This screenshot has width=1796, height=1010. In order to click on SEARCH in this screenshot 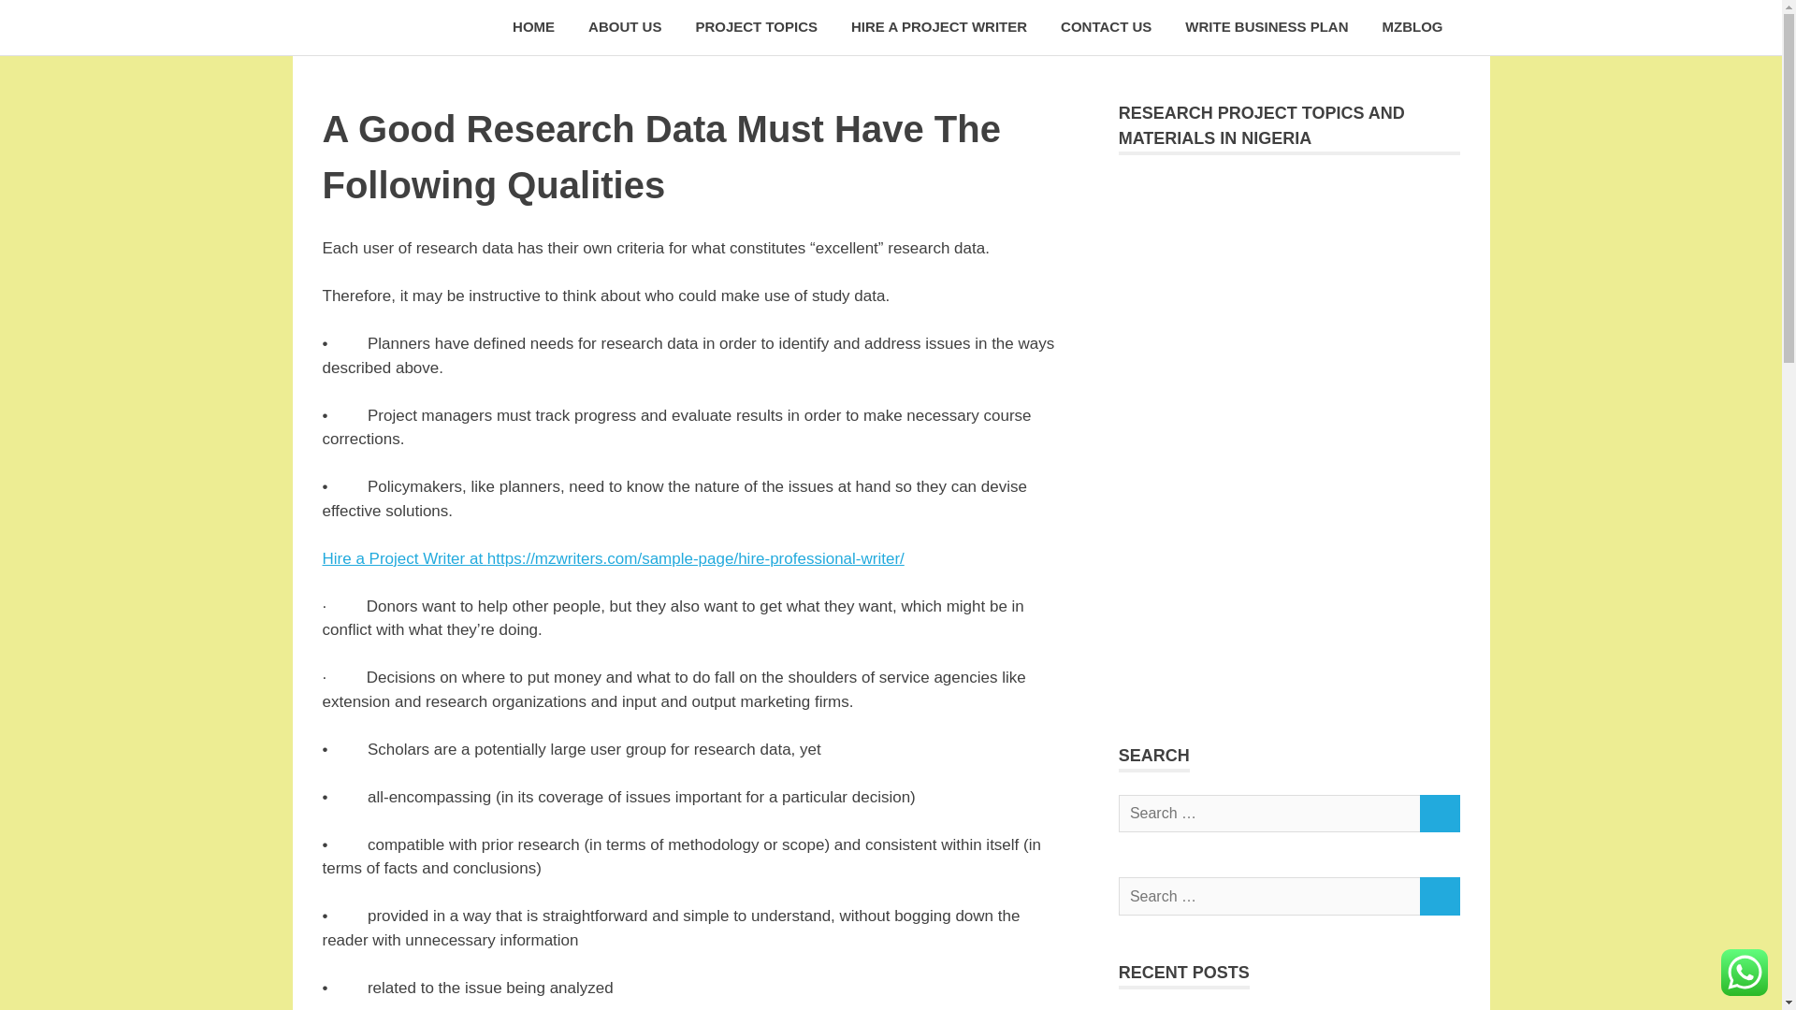, I will do `click(1439, 814)`.